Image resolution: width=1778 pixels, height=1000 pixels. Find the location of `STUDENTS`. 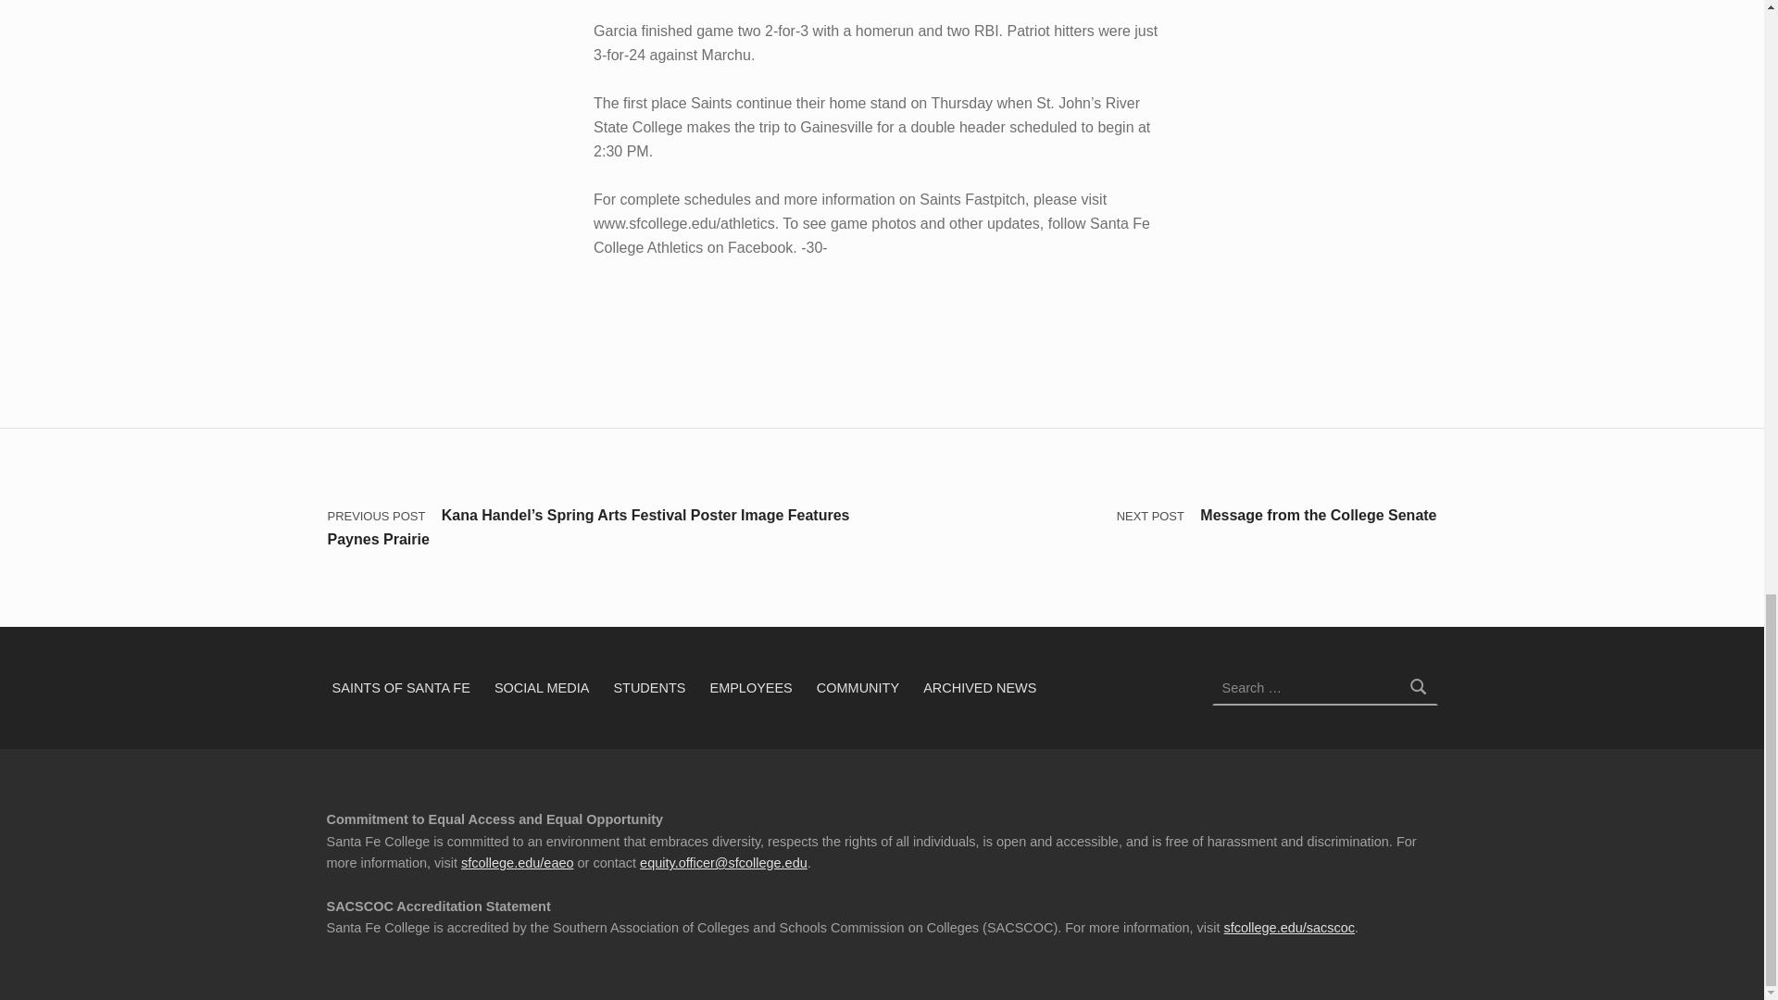

STUDENTS is located at coordinates (649, 687).